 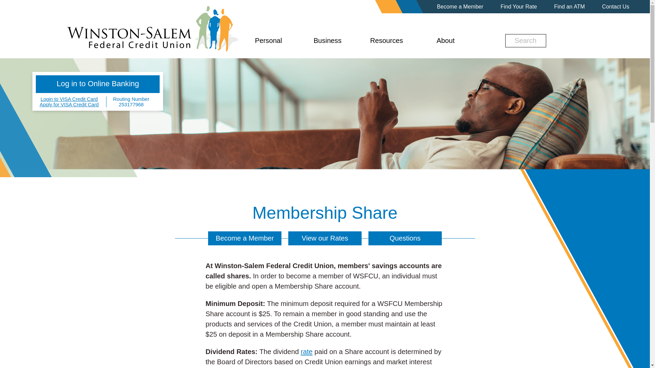 I want to click on Personal, so click(x=268, y=47).